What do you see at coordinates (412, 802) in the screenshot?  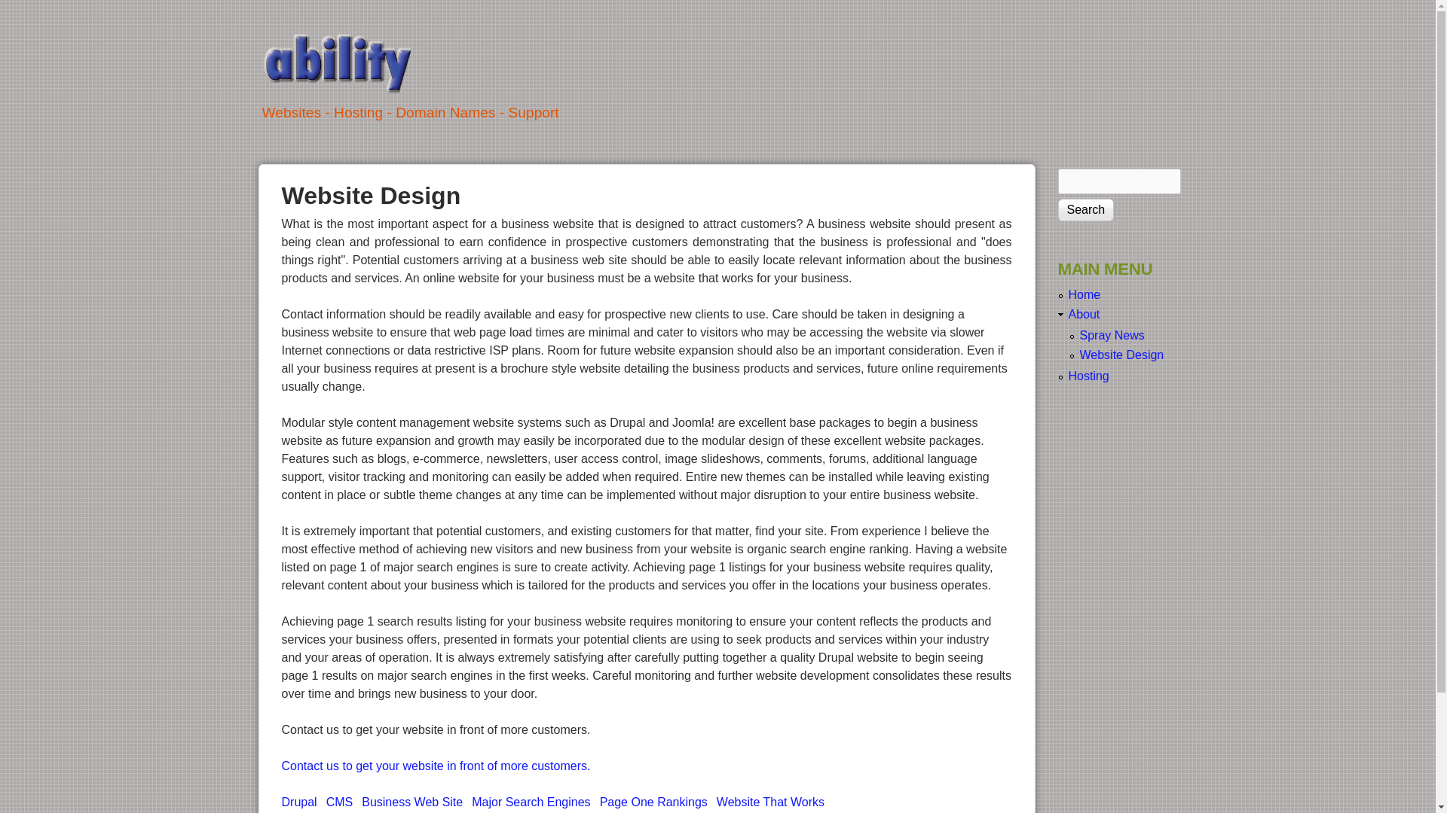 I see `Business Web Site` at bounding box center [412, 802].